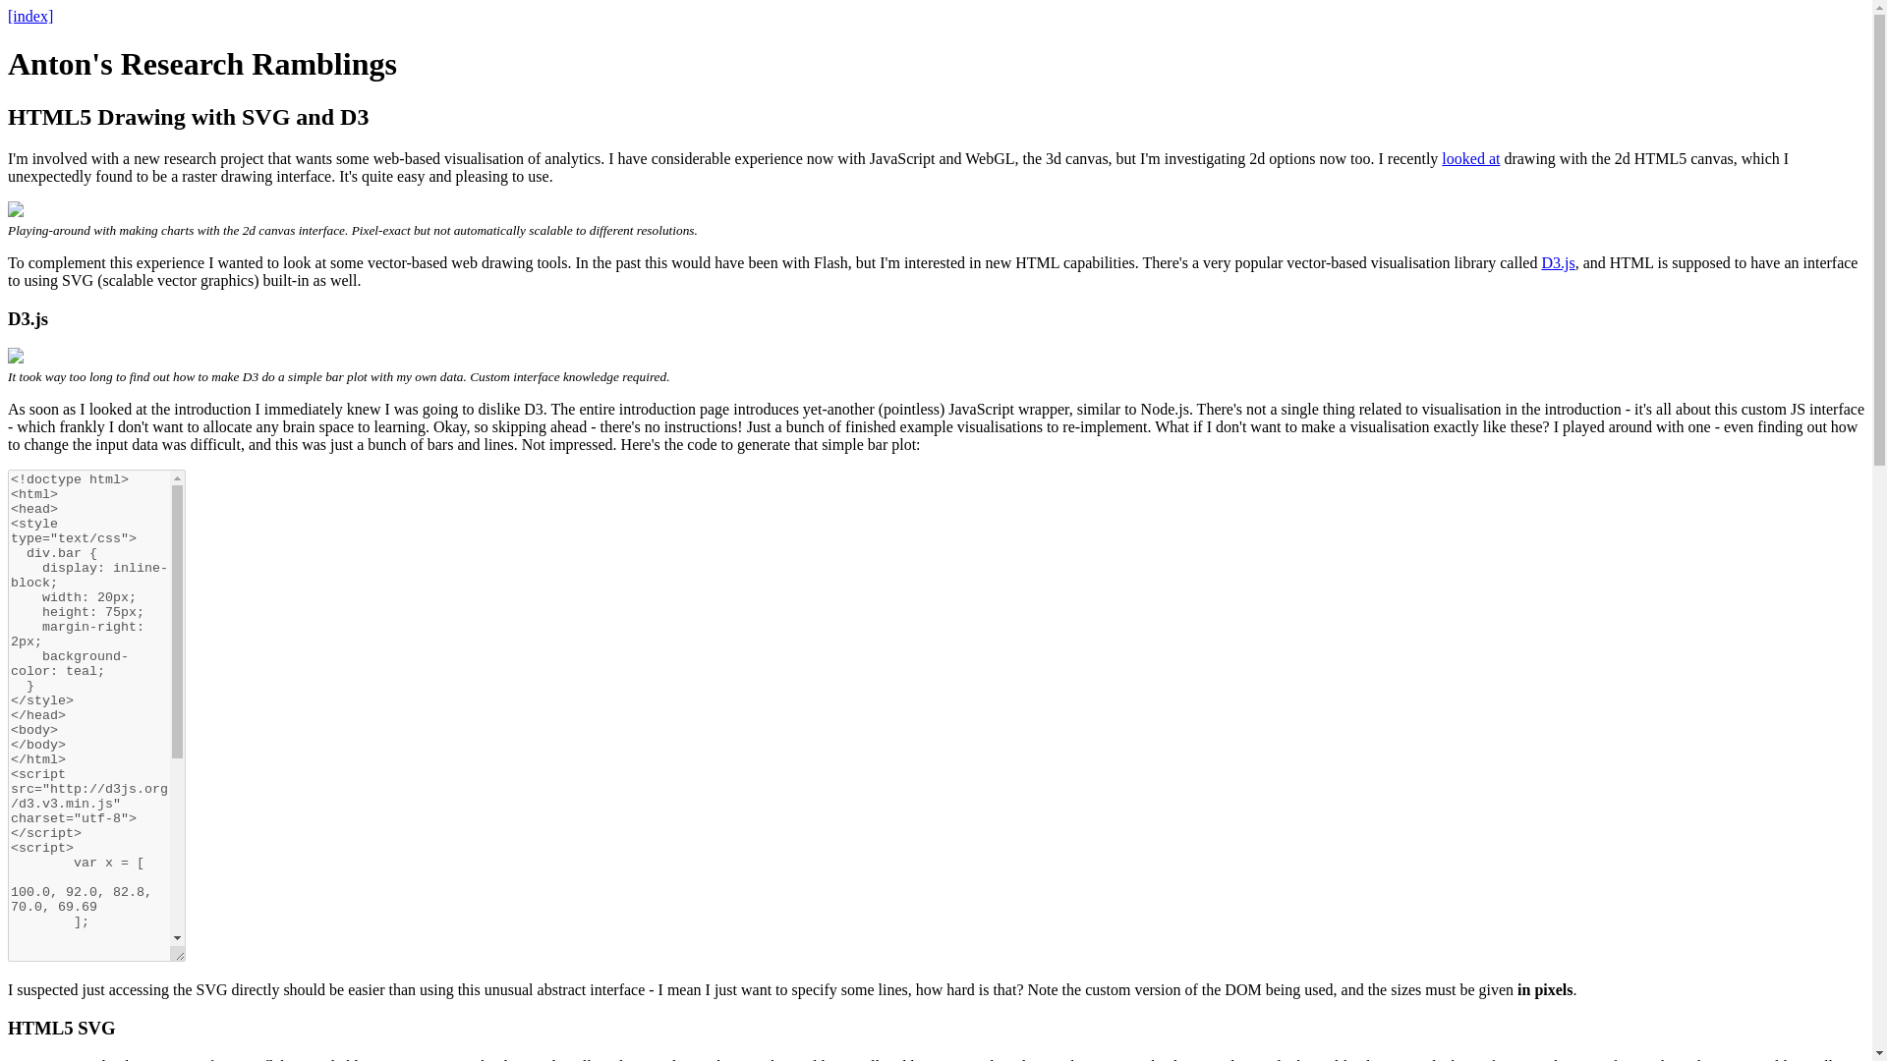 The image size is (1887, 1061). I want to click on looked at, so click(1470, 158).